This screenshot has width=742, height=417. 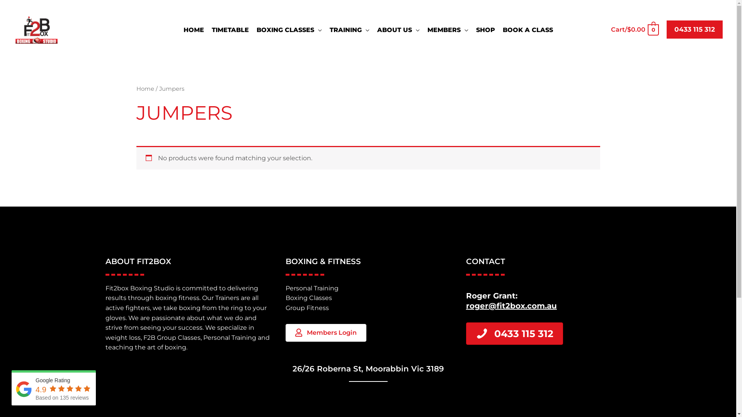 What do you see at coordinates (695, 29) in the screenshot?
I see `0433 115 312` at bounding box center [695, 29].